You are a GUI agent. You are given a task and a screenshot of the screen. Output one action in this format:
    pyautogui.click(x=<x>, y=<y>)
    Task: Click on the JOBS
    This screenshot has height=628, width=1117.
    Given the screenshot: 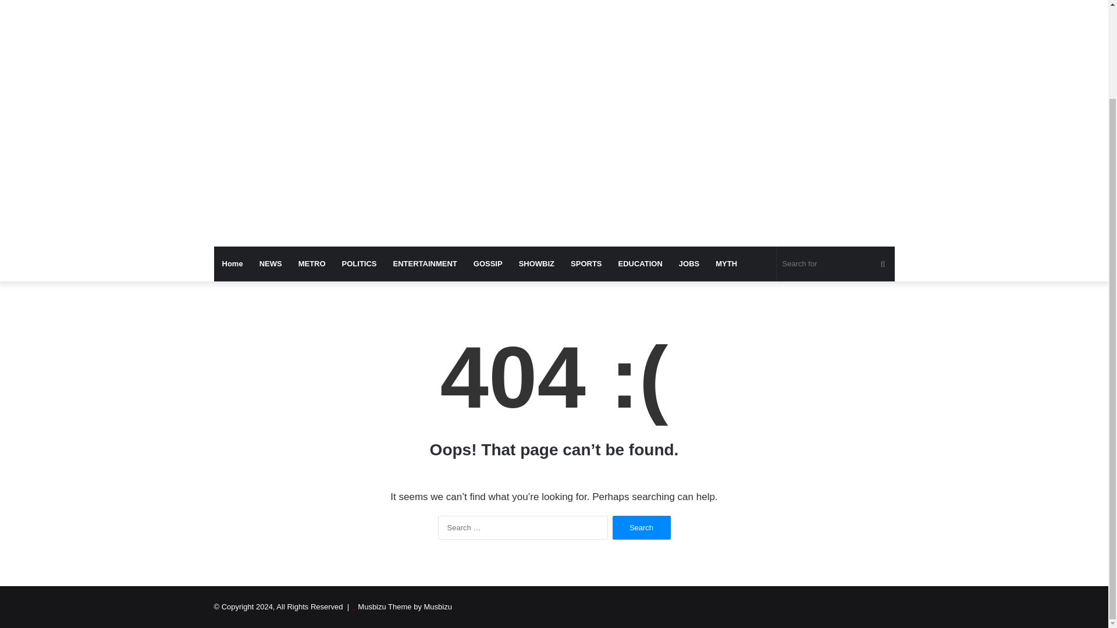 What is the action you would take?
    pyautogui.click(x=689, y=264)
    